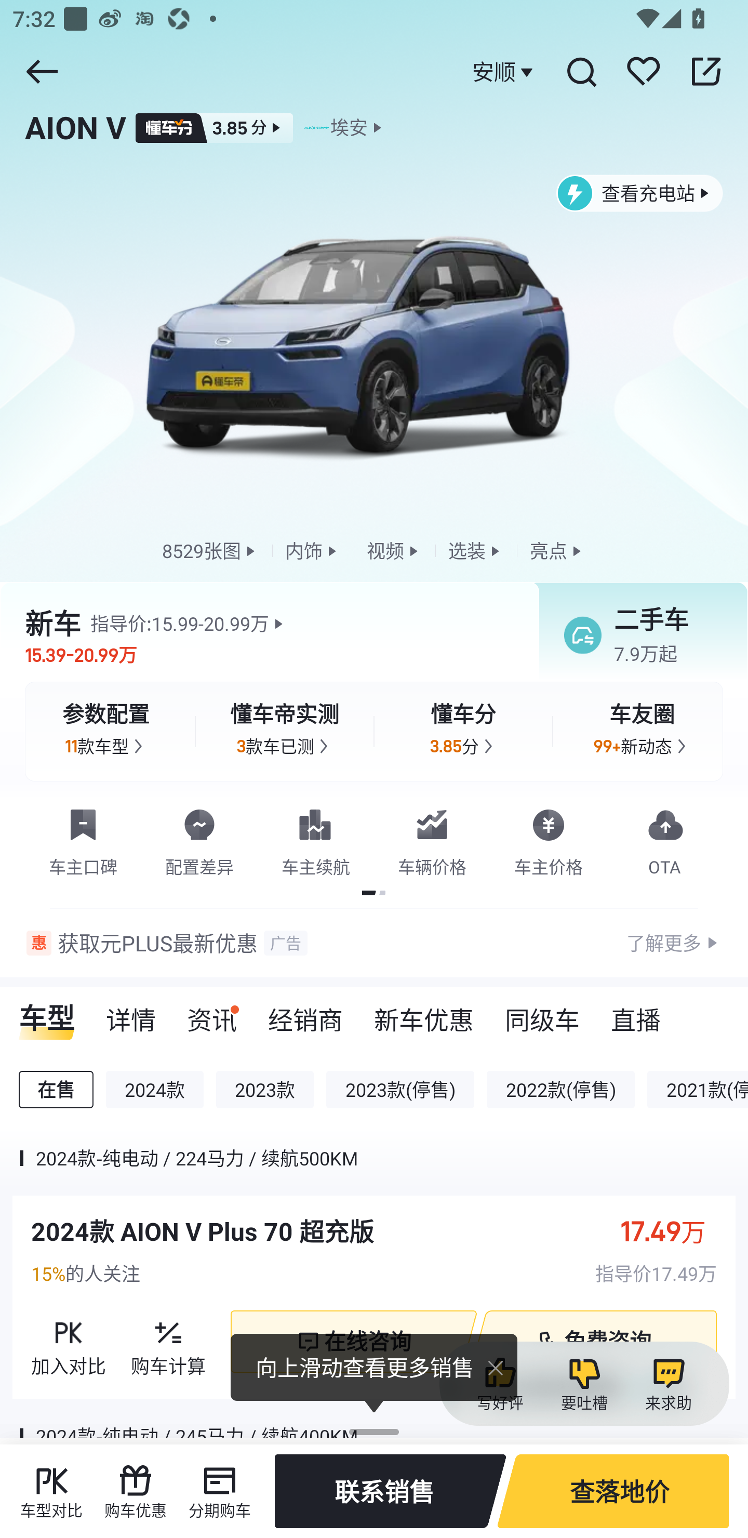  Describe the element at coordinates (155, 1090) in the screenshot. I see `2024款` at that location.